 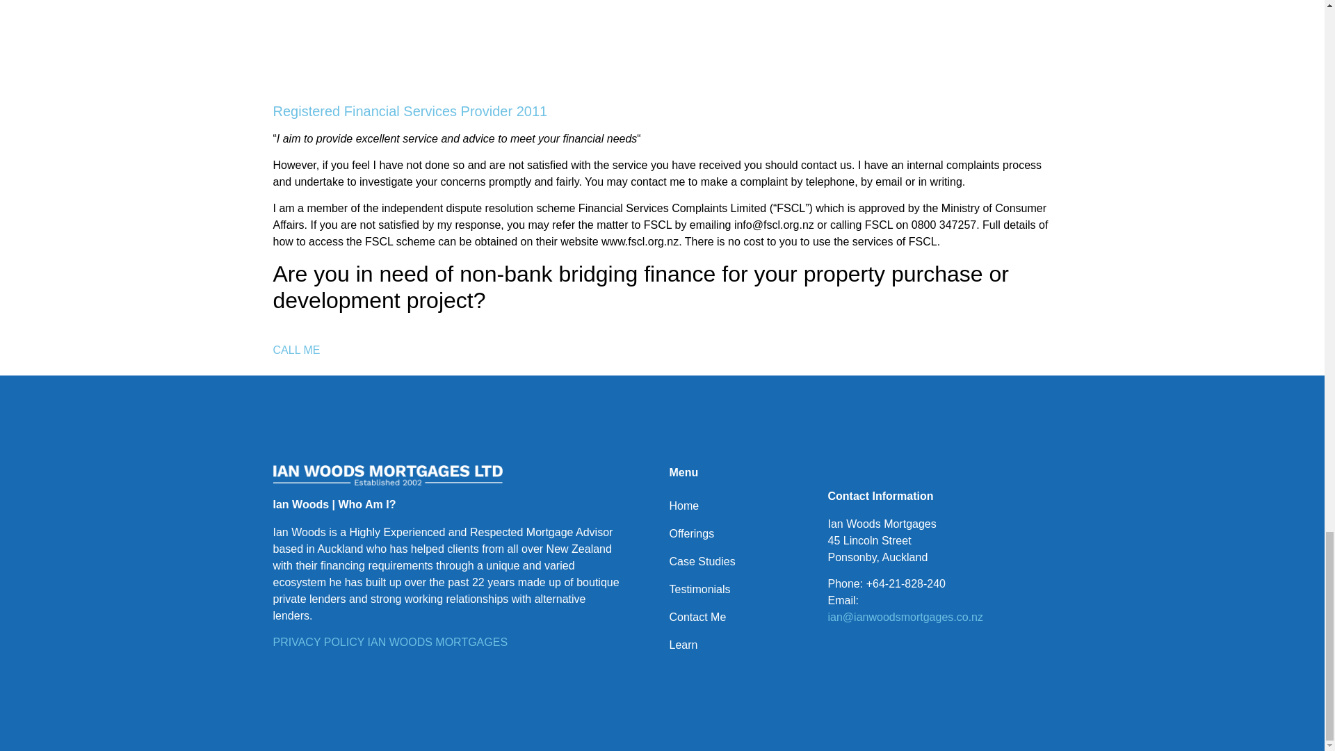 What do you see at coordinates (410, 111) in the screenshot?
I see `Registered Financial Services Provider 2011` at bounding box center [410, 111].